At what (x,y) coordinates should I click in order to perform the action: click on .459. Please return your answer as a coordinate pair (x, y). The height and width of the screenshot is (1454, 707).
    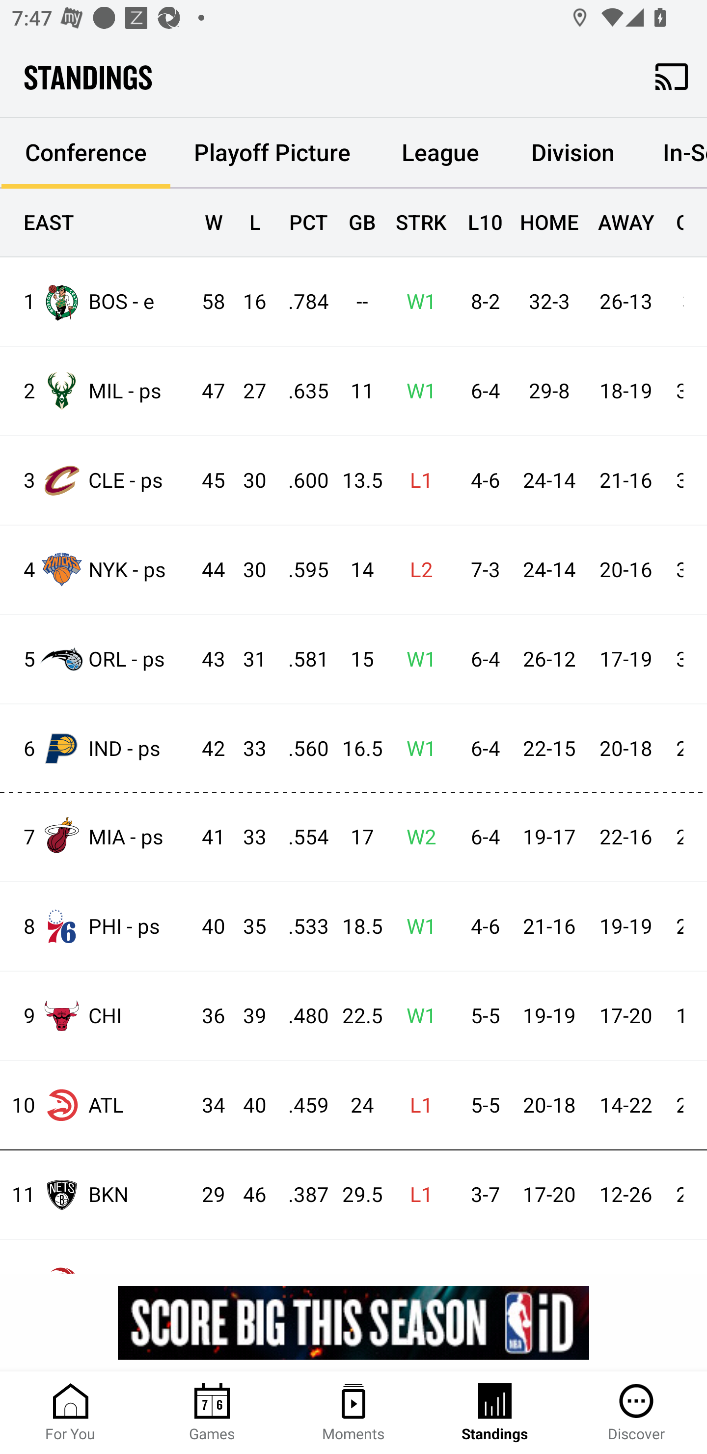
    Looking at the image, I should click on (300, 1105).